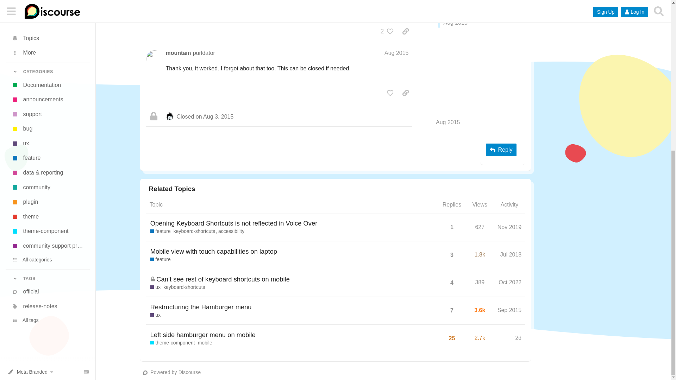  I want to click on TAGS, so click(48, 32).